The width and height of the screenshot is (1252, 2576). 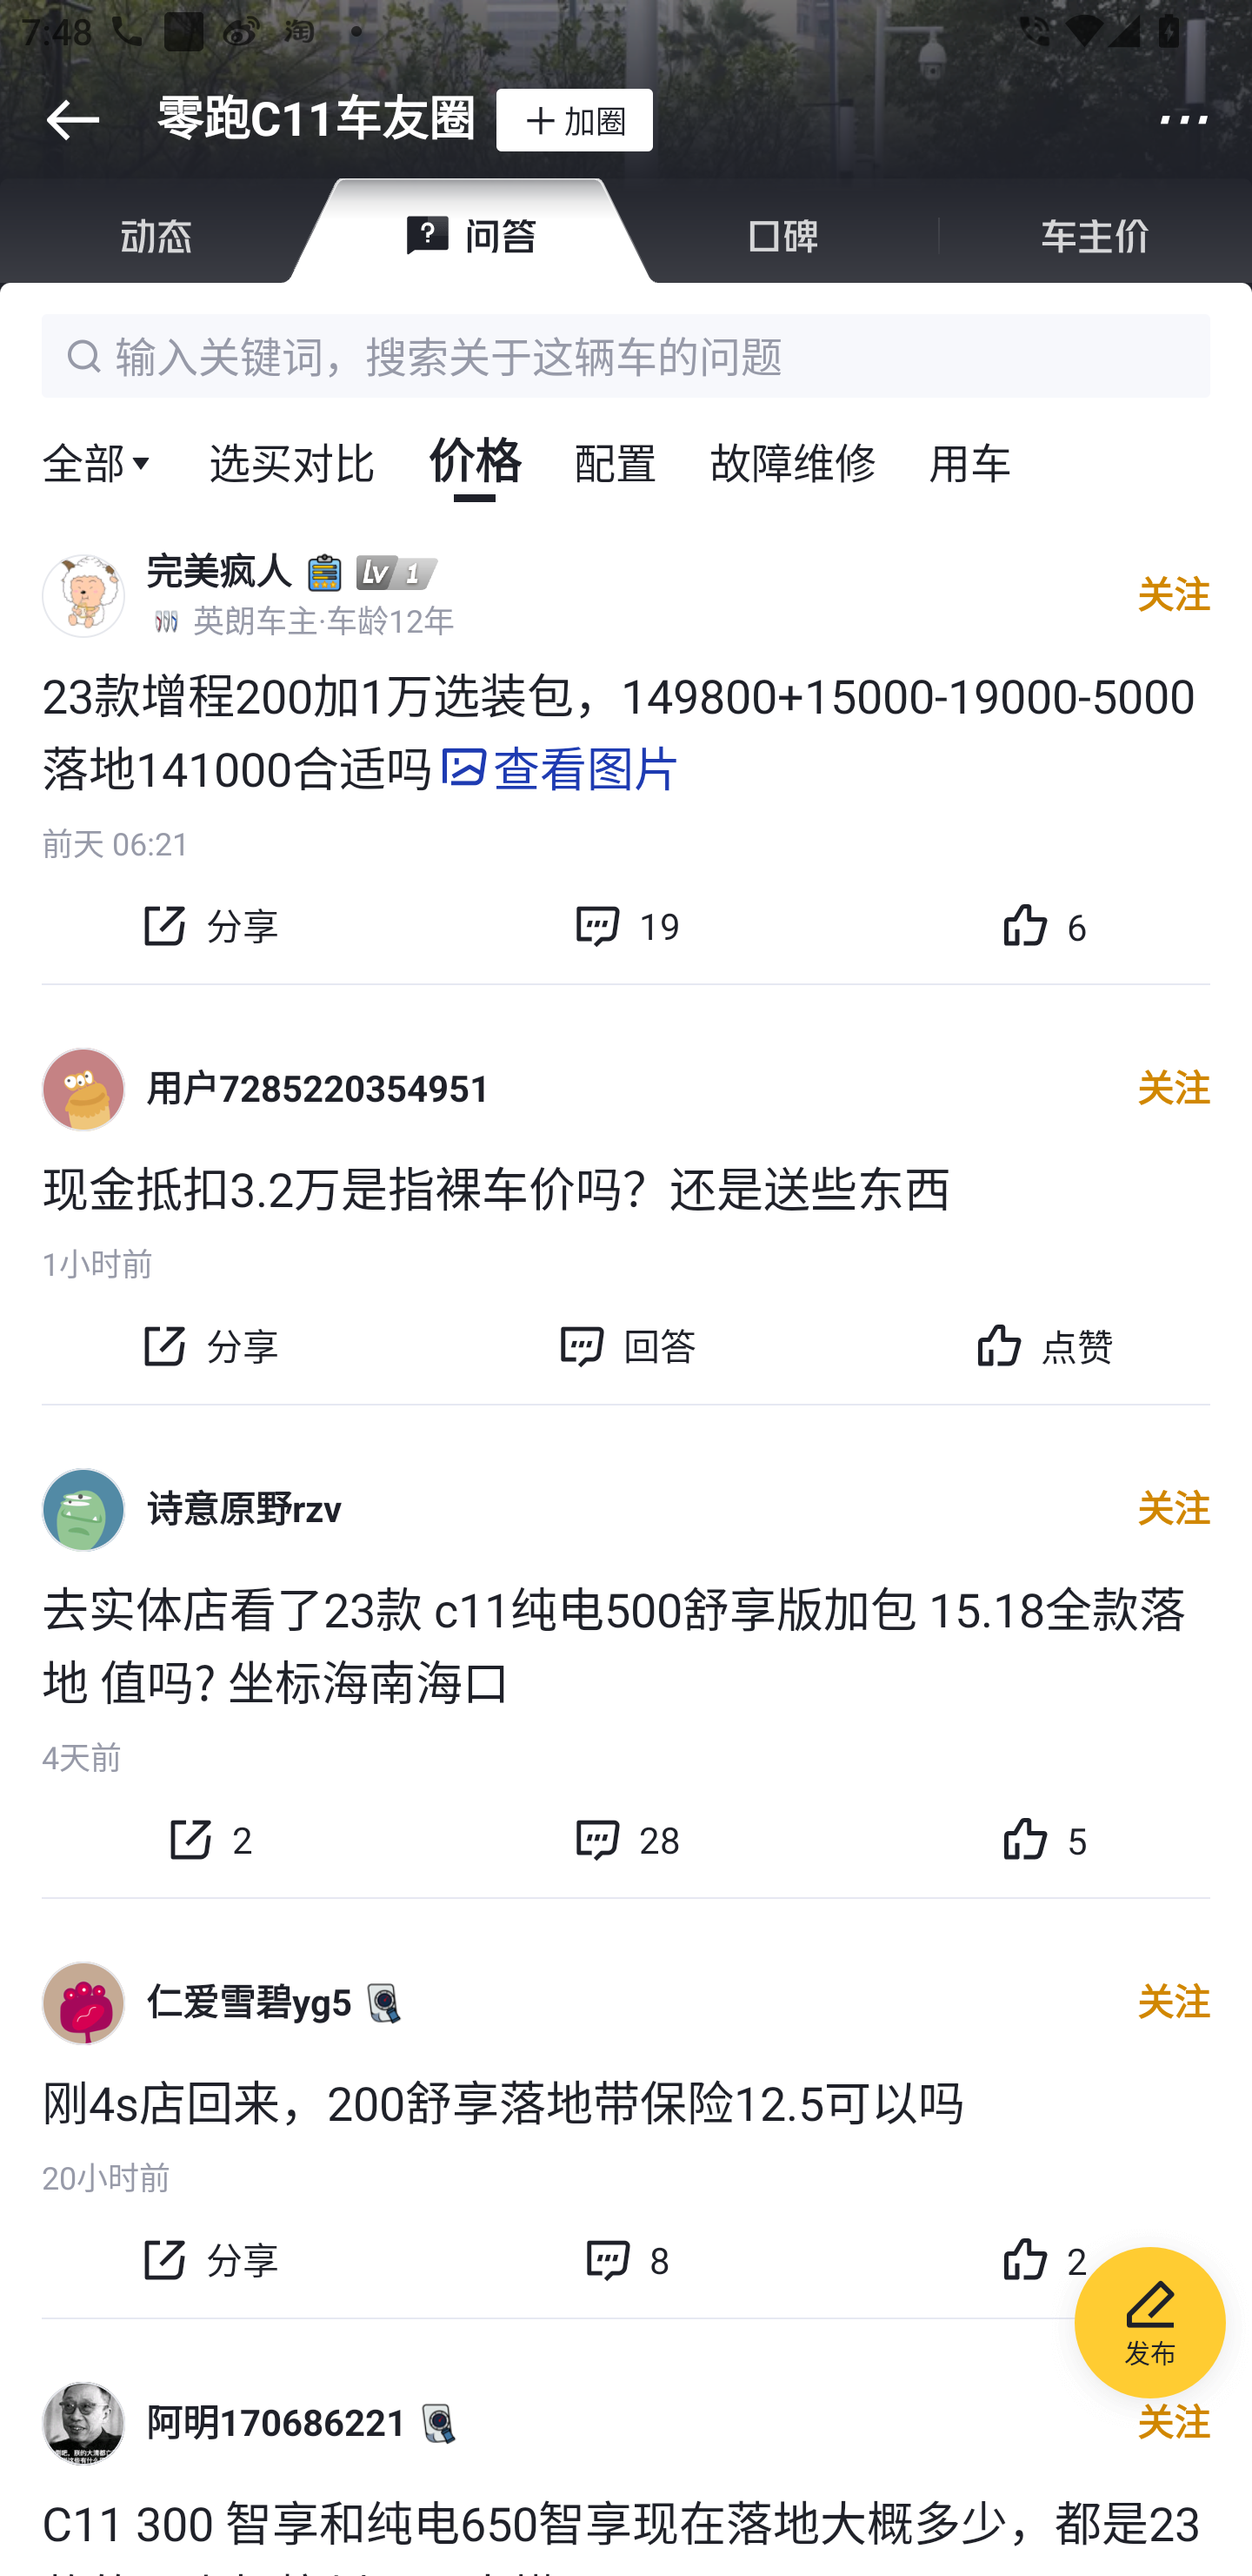 I want to click on 阿明170686221, so click(x=276, y=2423).